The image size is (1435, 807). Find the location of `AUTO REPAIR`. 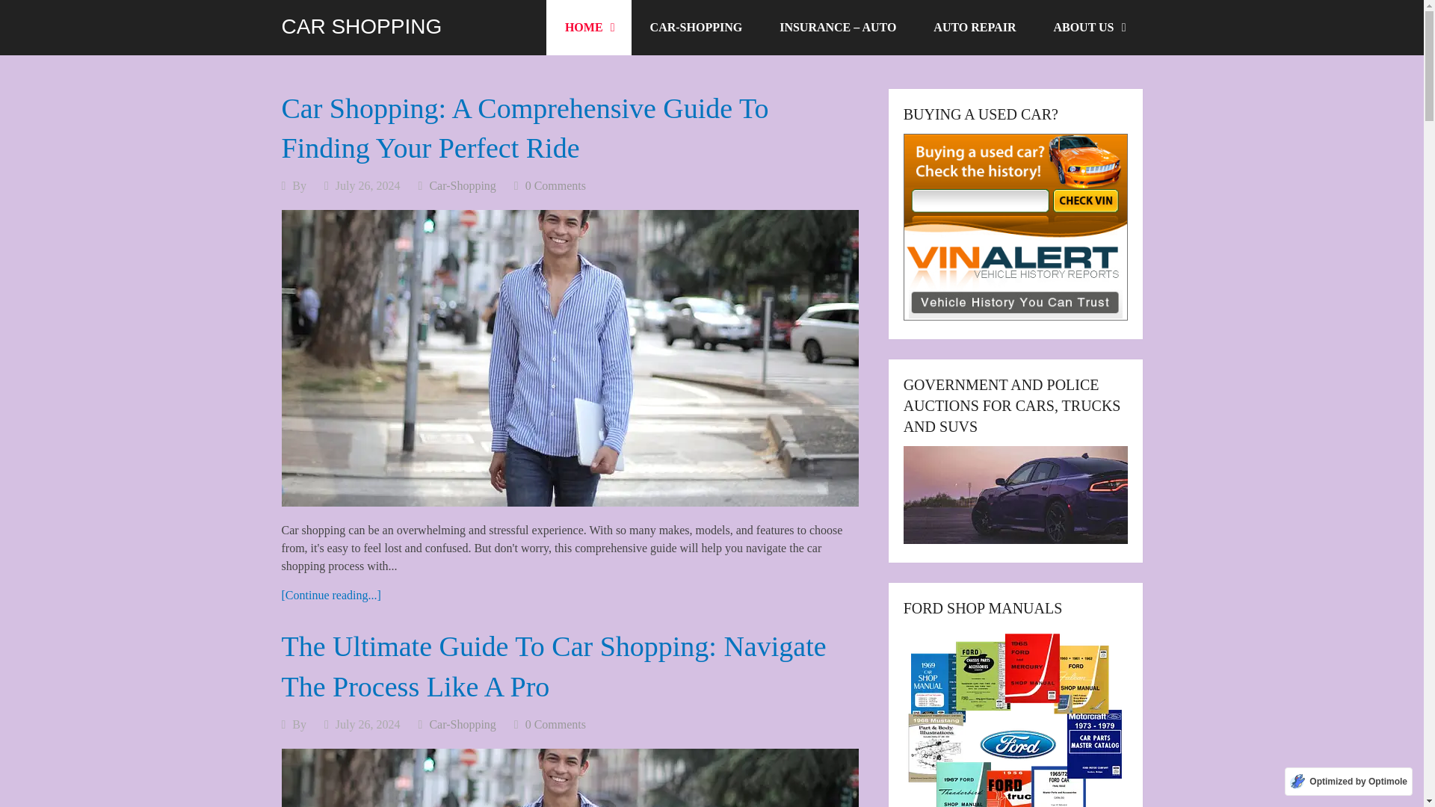

AUTO REPAIR is located at coordinates (975, 28).